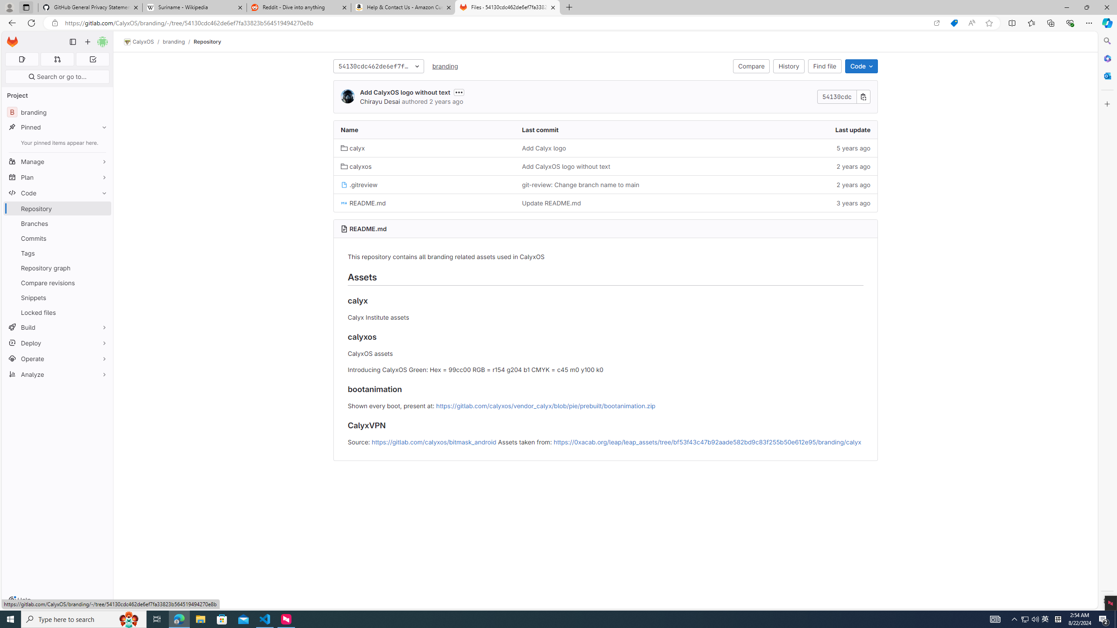 Image resolution: width=1117 pixels, height=628 pixels. Describe the element at coordinates (58, 112) in the screenshot. I see `Bbranding` at that location.